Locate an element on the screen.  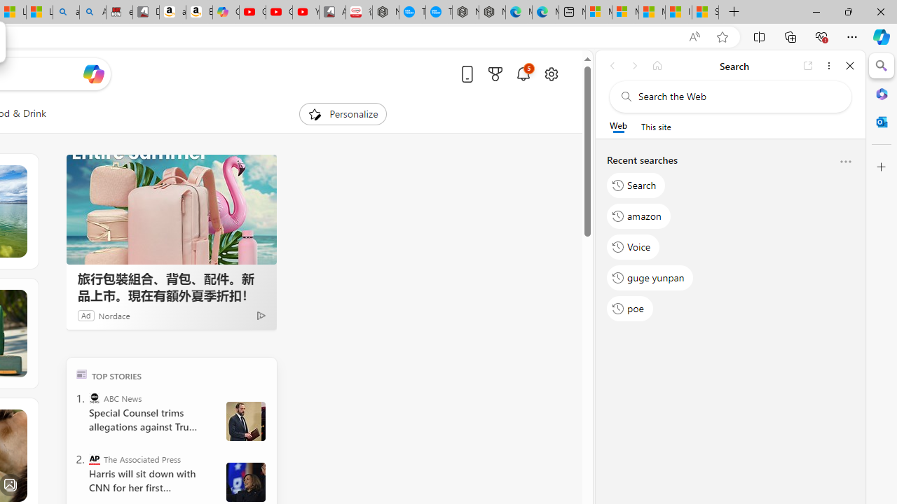
I Gained 20 Pounds of Muscle in 30 Days! | Watch is located at coordinates (678, 13).